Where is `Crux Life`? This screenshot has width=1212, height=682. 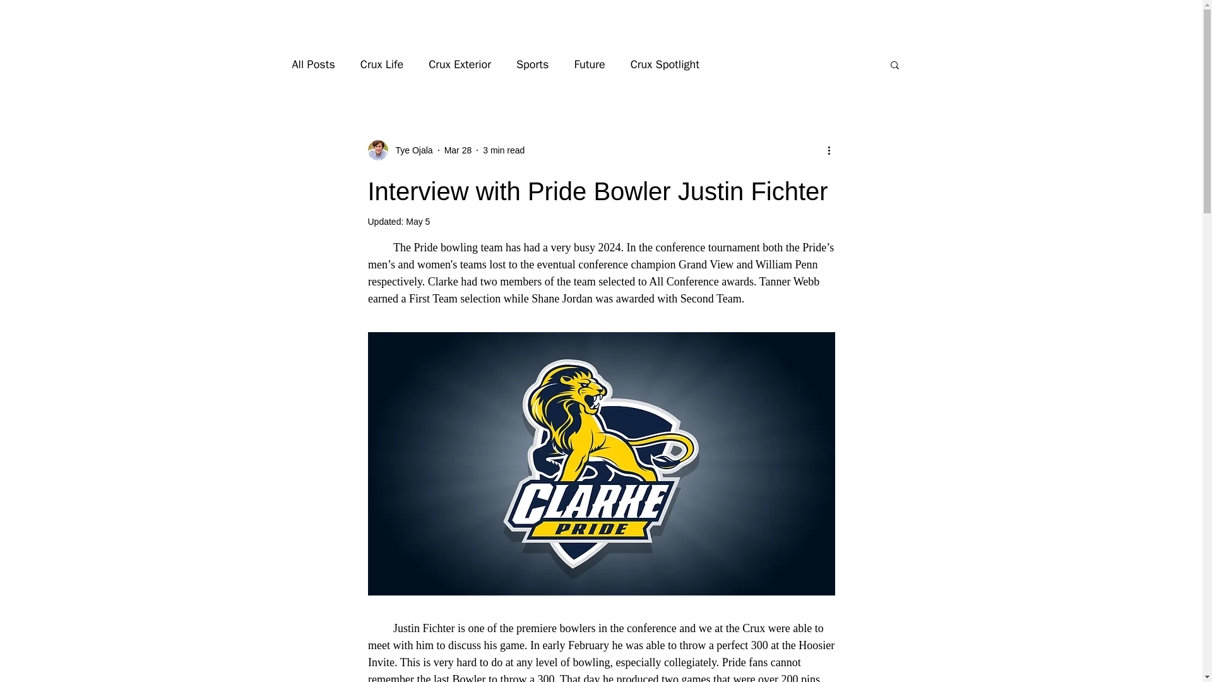
Crux Life is located at coordinates (381, 64).